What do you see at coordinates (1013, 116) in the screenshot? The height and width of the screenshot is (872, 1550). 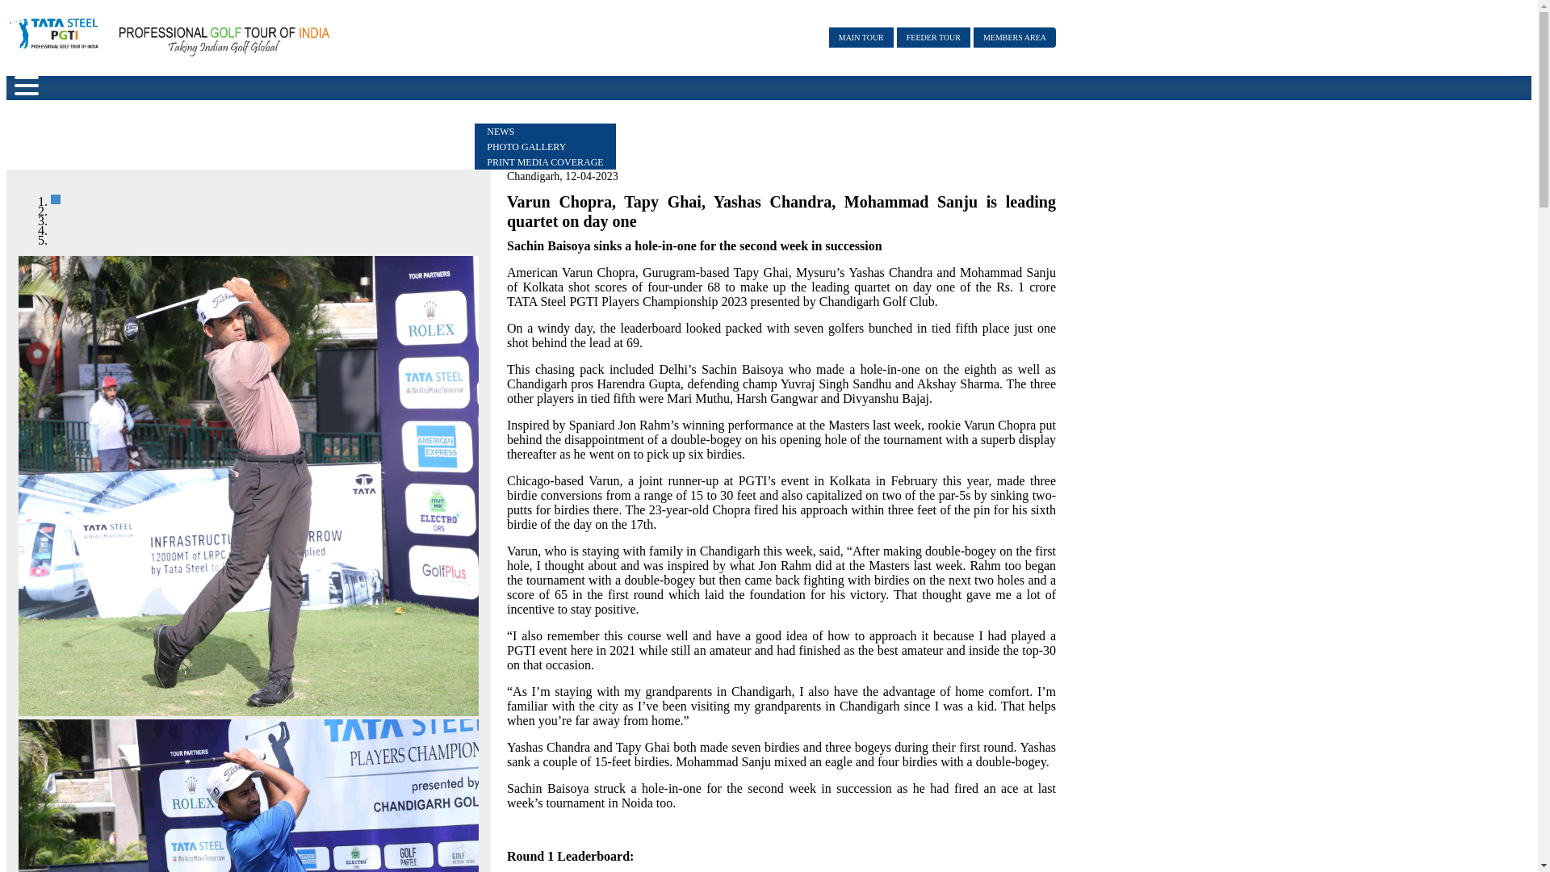 I see `CONTACT US` at bounding box center [1013, 116].